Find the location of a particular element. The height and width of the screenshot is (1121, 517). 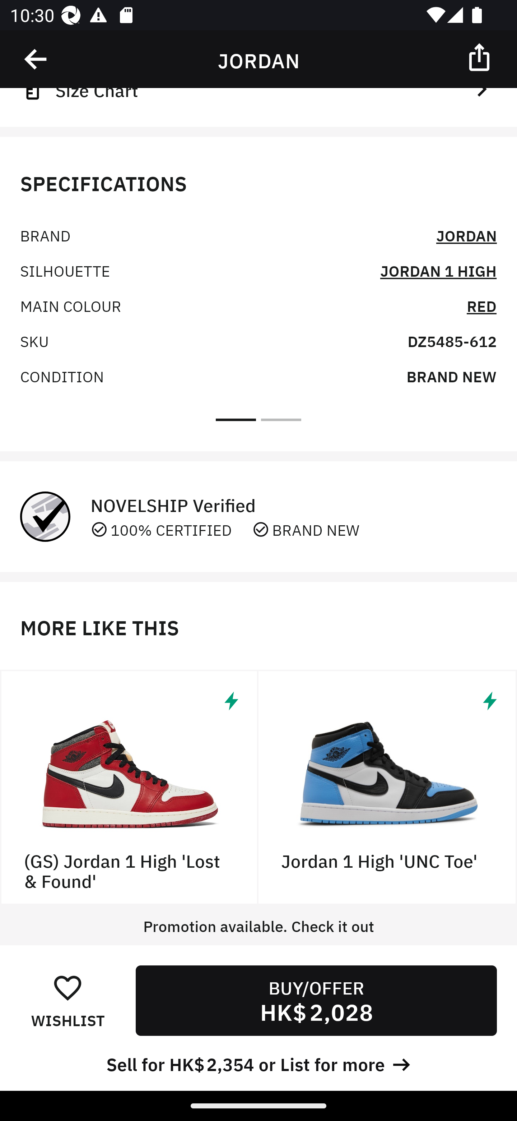

JORDAN 1 HIGH is located at coordinates (438, 270).